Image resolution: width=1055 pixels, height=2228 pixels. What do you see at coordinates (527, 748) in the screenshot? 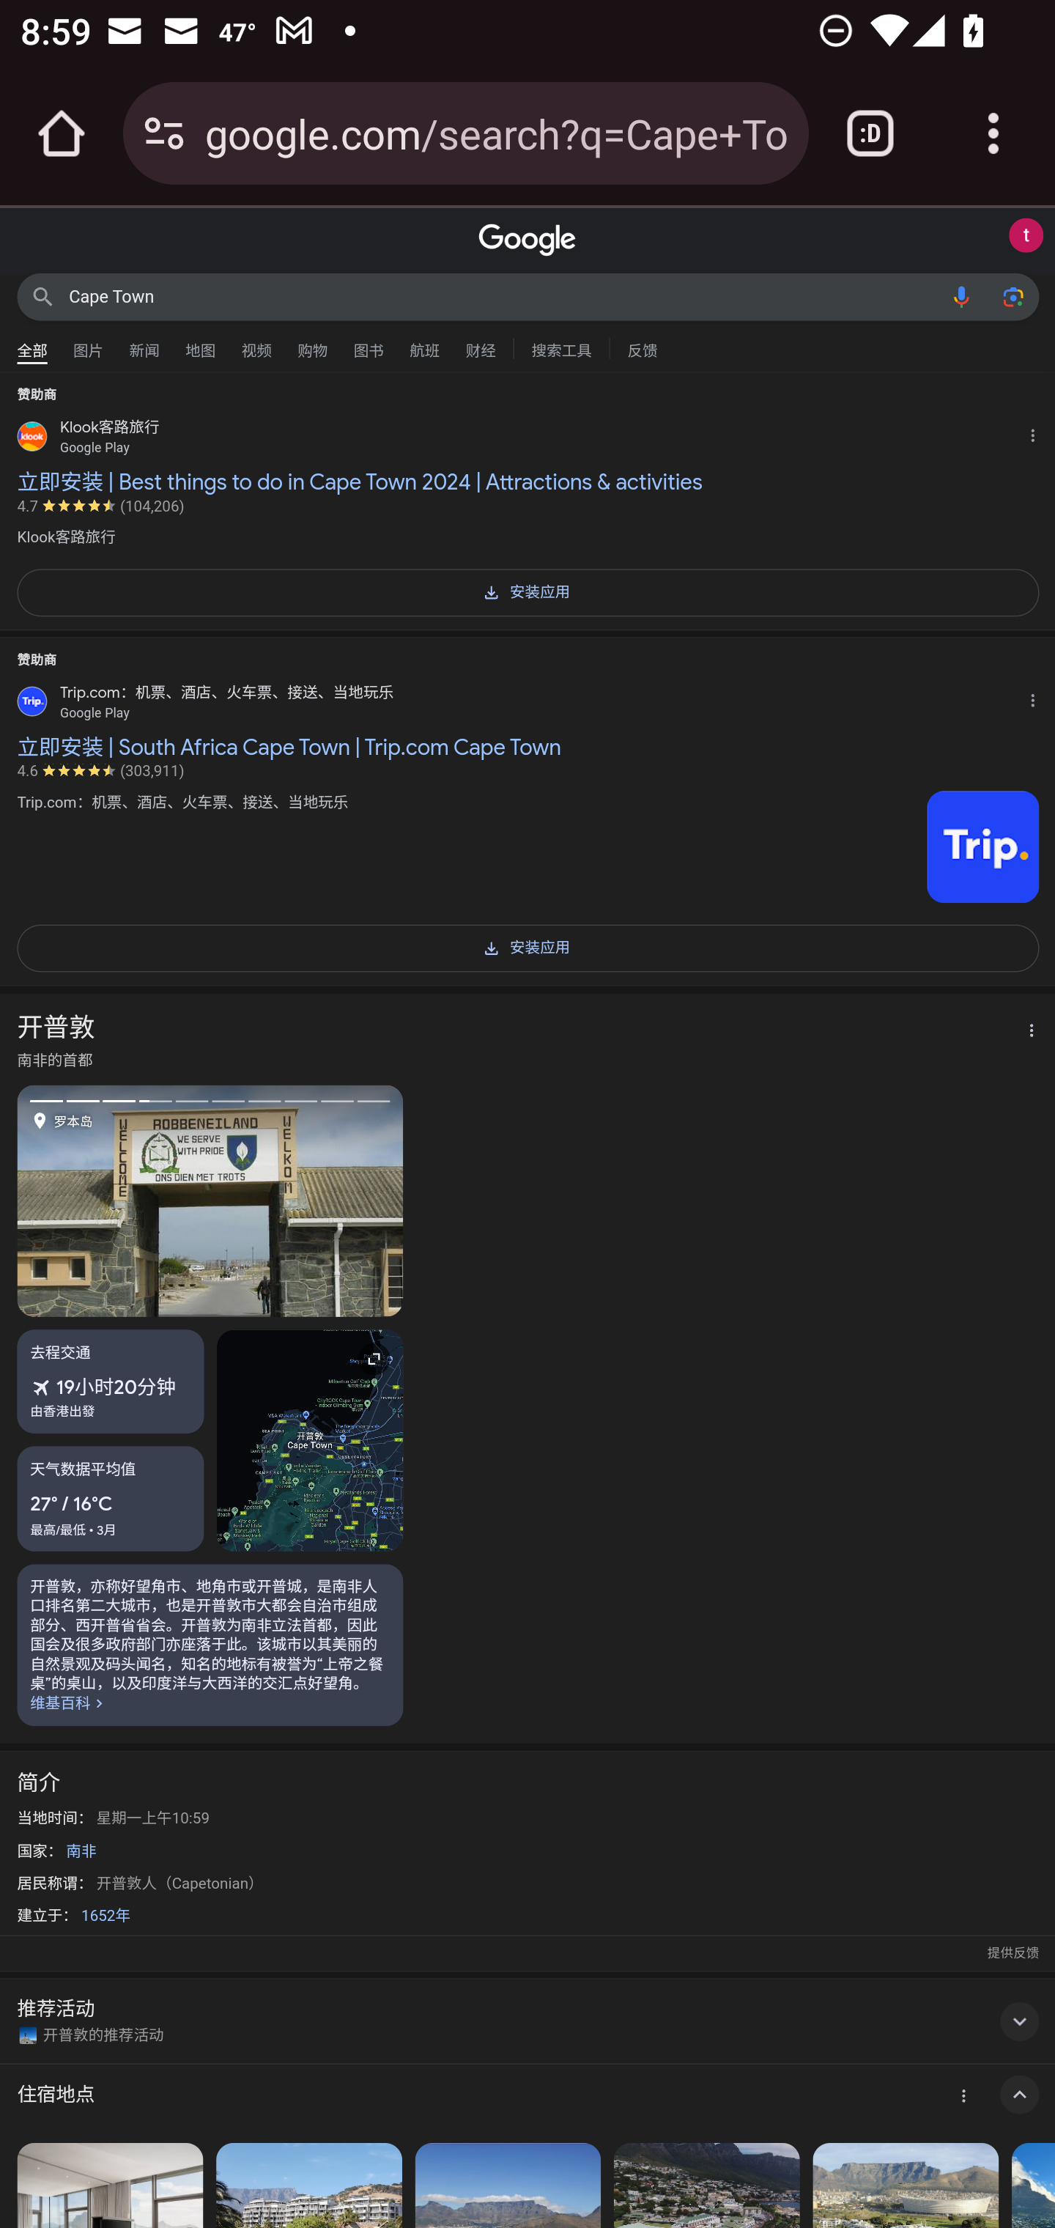
I see `立即安装 | South Africa Cape Town | Trip.com Cape Town` at bounding box center [527, 748].